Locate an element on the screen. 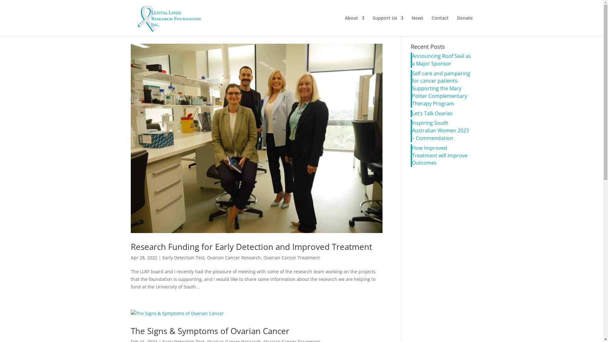  Announcing Roof Seal as a Major Sponsor is located at coordinates (442, 60).